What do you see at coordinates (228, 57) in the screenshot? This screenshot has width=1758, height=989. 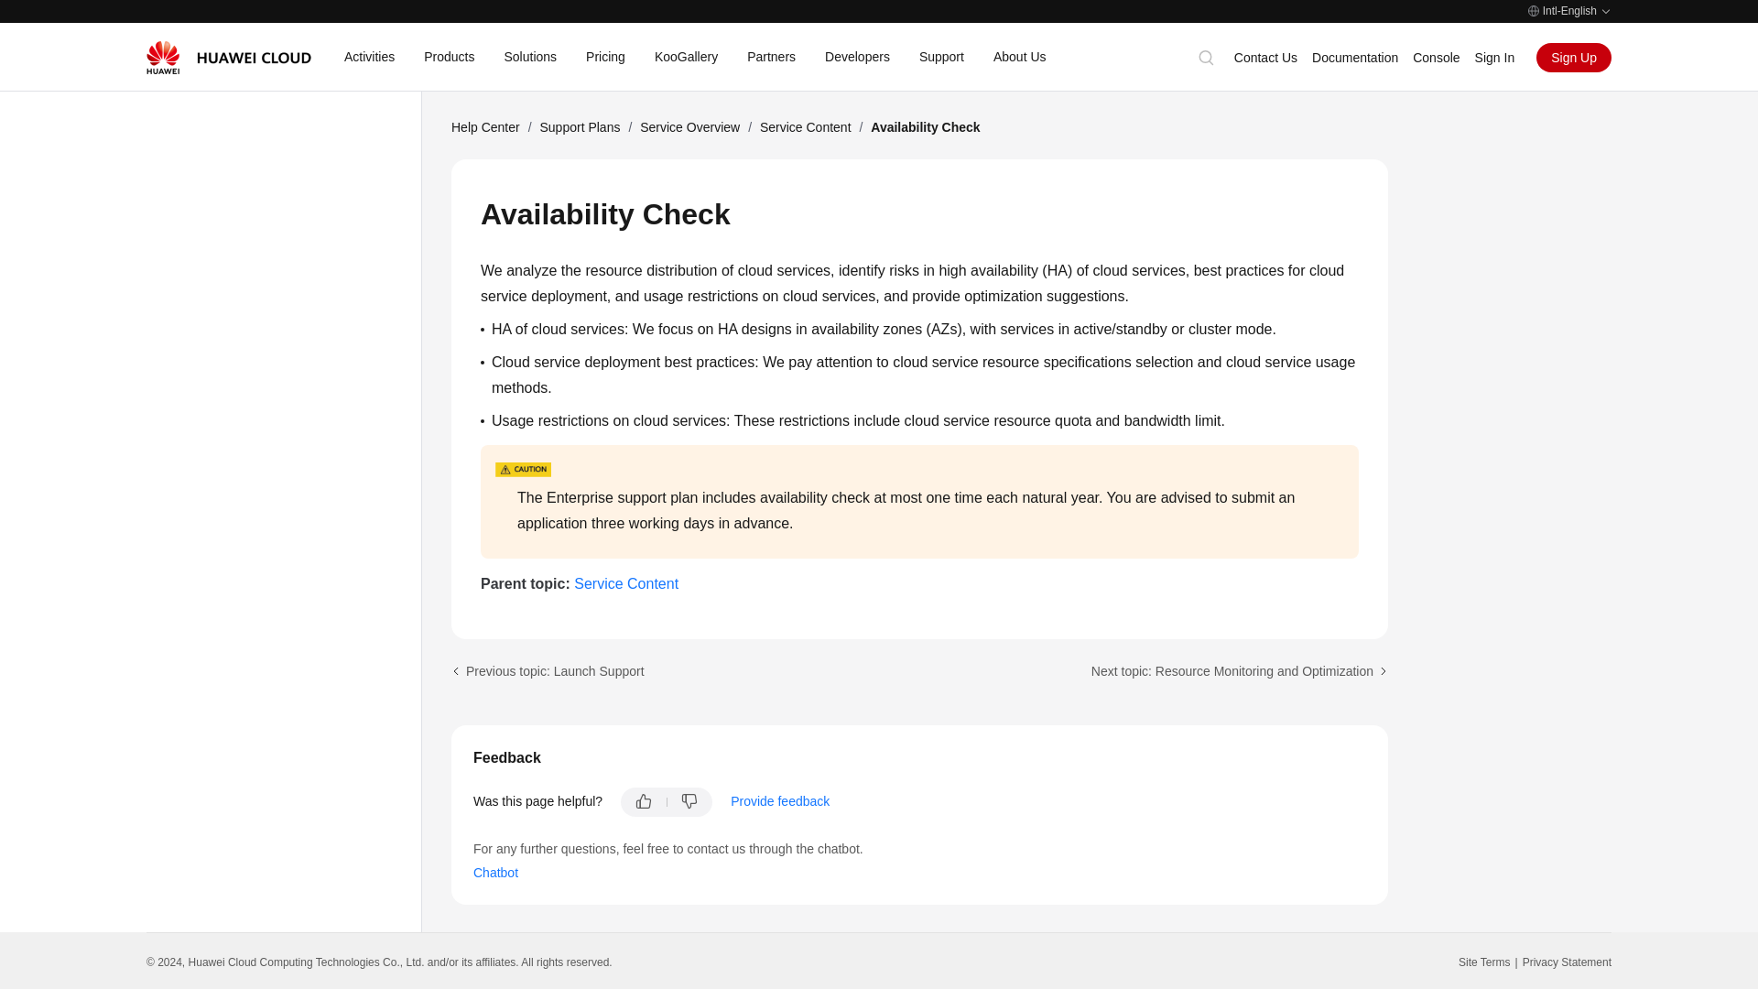 I see `Huawei Cloud` at bounding box center [228, 57].